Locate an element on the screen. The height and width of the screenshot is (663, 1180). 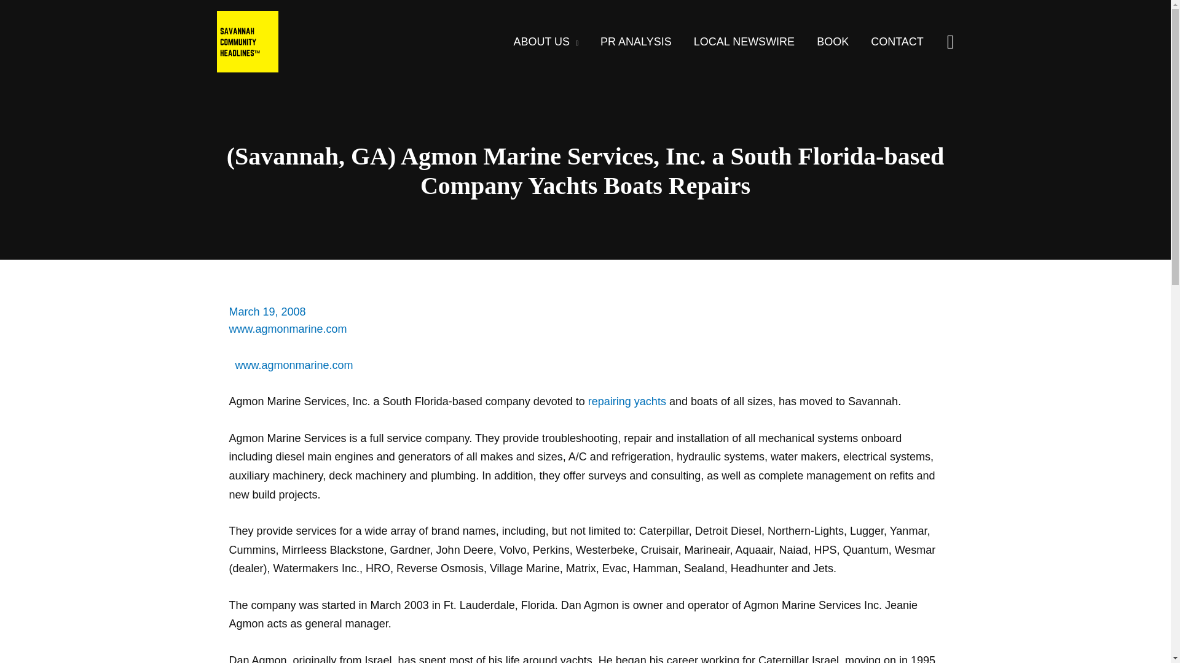
www.agmonmarine.com is located at coordinates (288, 329).